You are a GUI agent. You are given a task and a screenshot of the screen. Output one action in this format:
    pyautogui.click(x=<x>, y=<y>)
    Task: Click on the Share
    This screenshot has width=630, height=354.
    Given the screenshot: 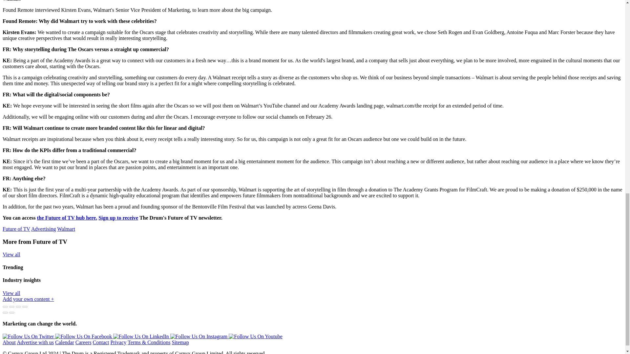 What is the action you would take?
    pyautogui.click(x=12, y=307)
    